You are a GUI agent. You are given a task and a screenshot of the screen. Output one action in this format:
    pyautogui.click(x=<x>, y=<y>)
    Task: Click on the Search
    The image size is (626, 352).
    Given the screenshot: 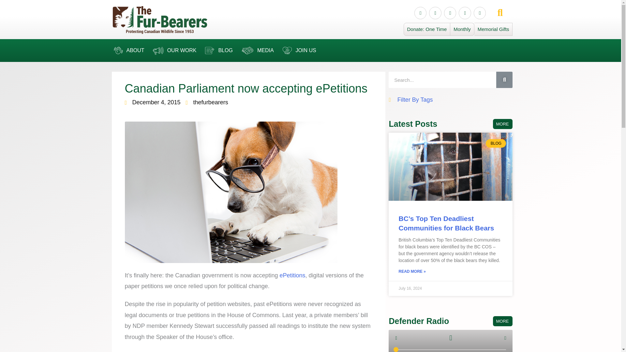 What is the action you would take?
    pyautogui.click(x=504, y=80)
    